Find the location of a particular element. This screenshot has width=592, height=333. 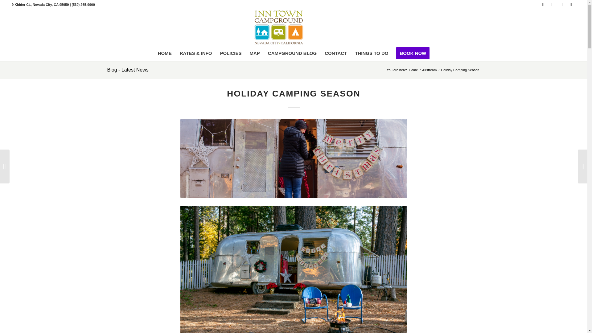

Facebook is located at coordinates (543, 5).